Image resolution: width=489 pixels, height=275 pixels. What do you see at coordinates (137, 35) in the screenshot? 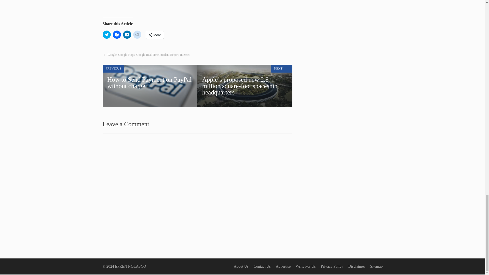
I see `Click to share on Reddit` at bounding box center [137, 35].